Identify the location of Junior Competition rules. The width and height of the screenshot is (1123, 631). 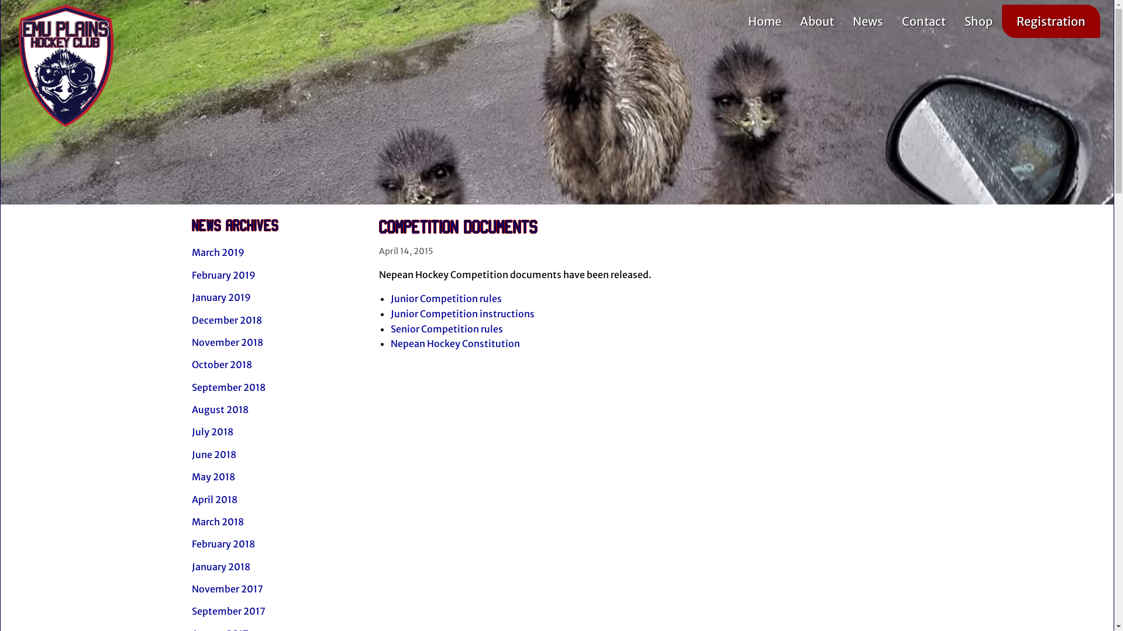
(446, 299).